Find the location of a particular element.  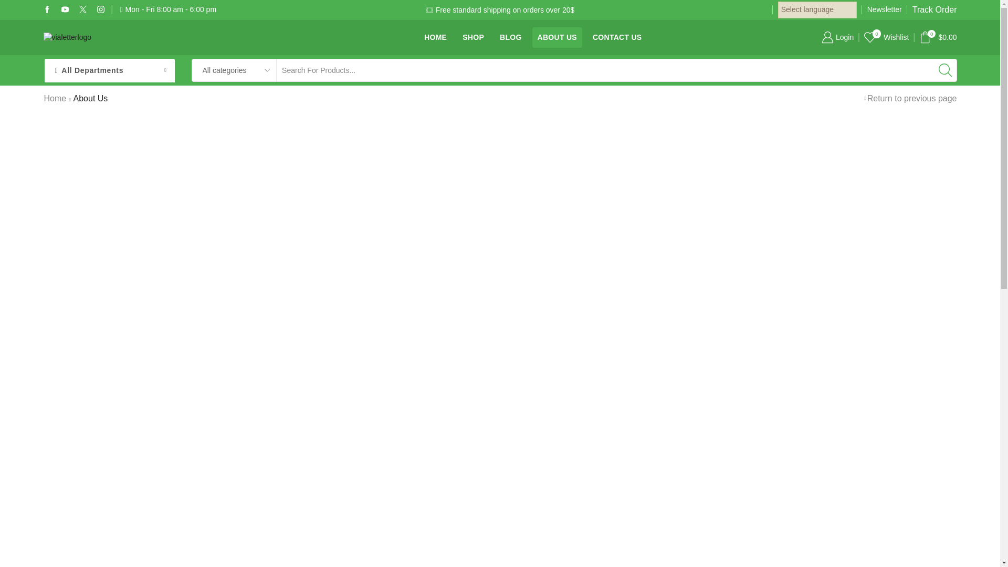

Login is located at coordinates (837, 37).